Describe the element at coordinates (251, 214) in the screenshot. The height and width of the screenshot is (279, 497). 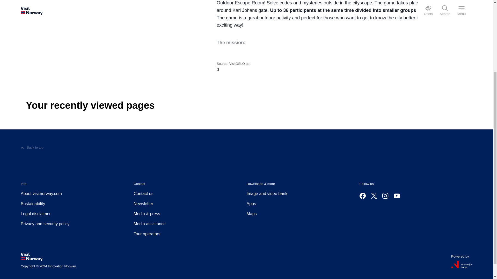
I see `Maps` at that location.